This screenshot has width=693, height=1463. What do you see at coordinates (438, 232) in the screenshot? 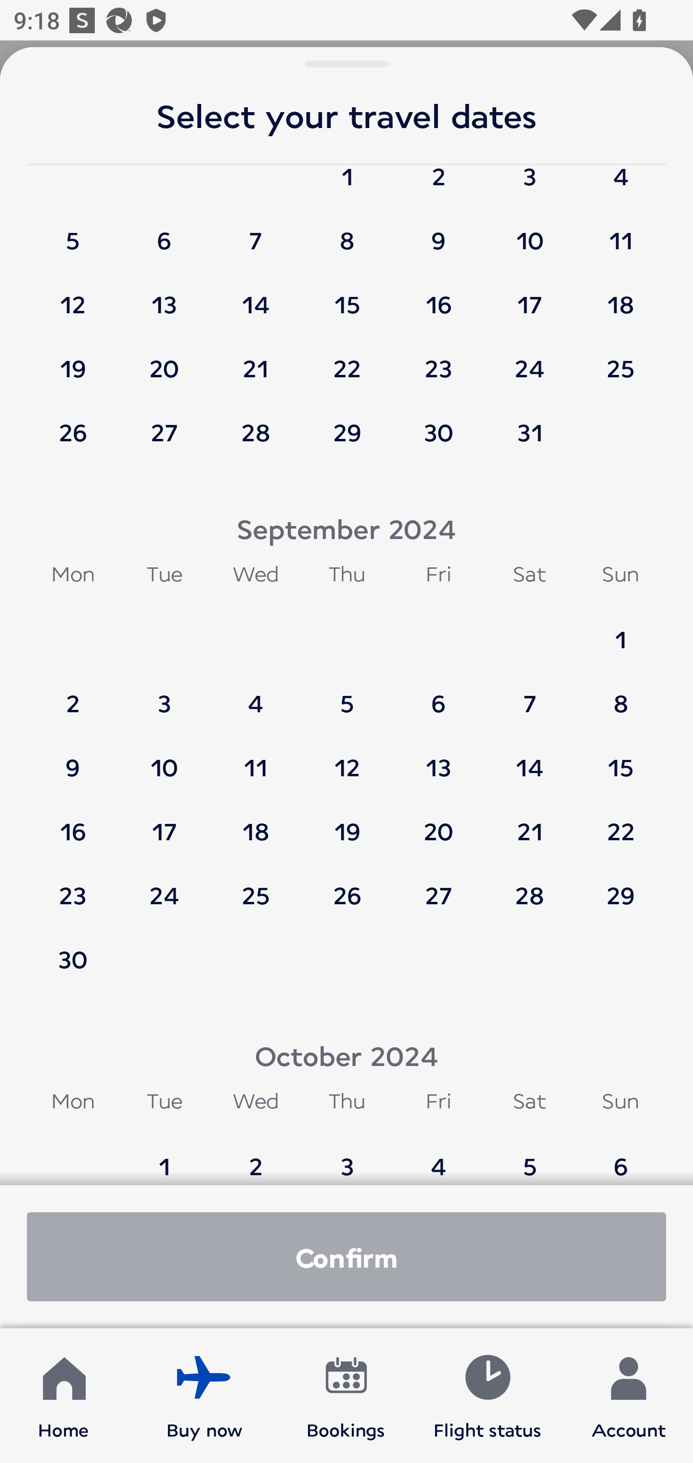
I see `9` at bounding box center [438, 232].